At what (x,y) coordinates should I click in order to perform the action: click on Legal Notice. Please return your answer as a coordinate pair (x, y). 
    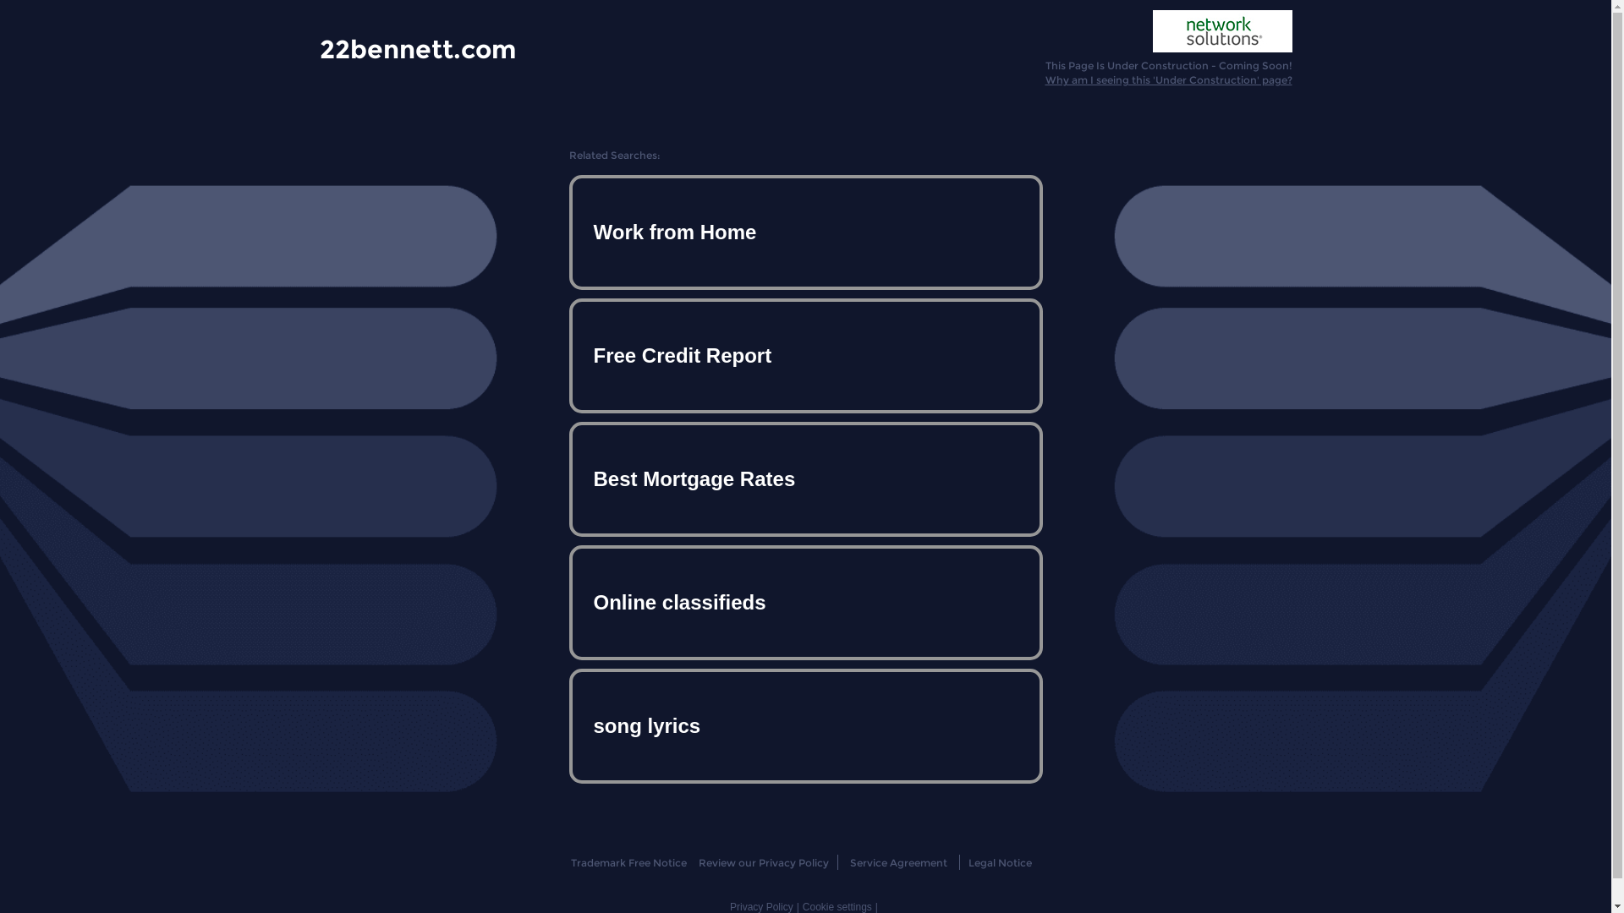
    Looking at the image, I should click on (1000, 862).